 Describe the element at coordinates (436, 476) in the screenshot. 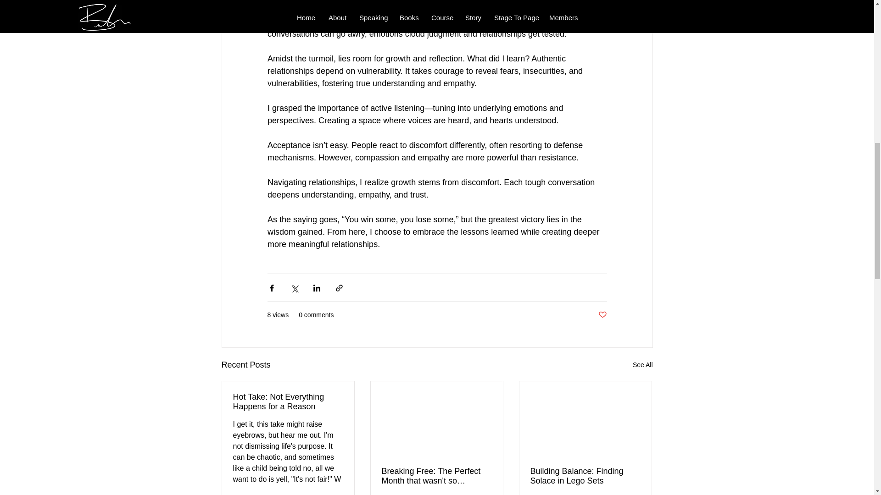

I see `Breaking Free: The Perfect Month that wasn't so "Perfect."` at that location.